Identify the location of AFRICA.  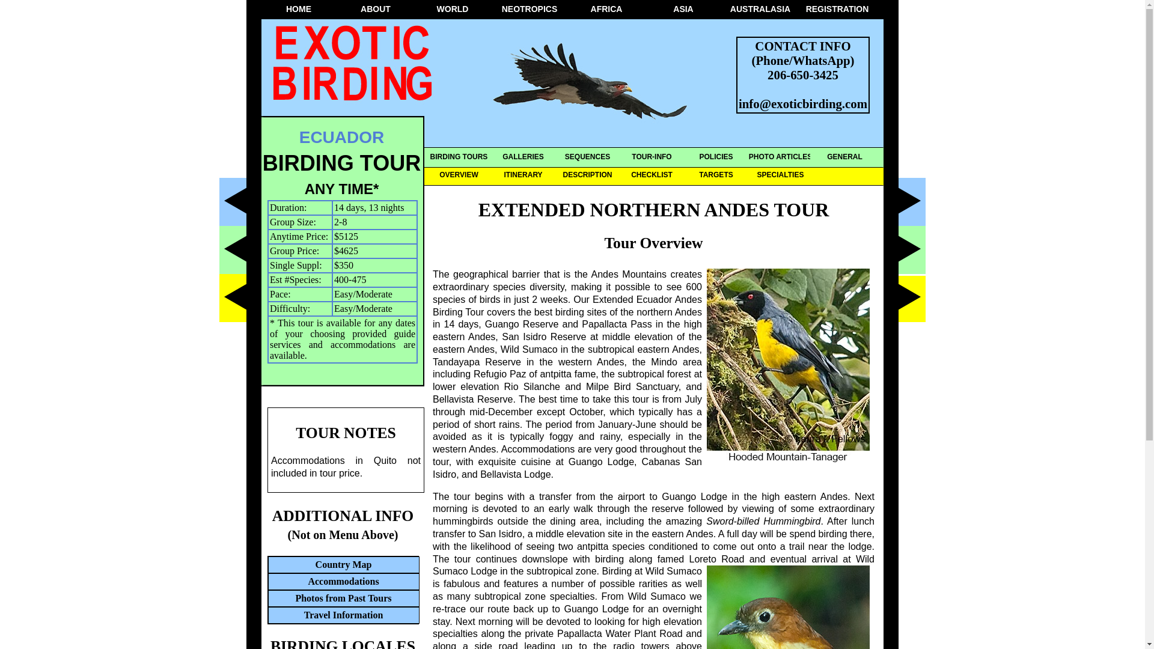
(605, 10).